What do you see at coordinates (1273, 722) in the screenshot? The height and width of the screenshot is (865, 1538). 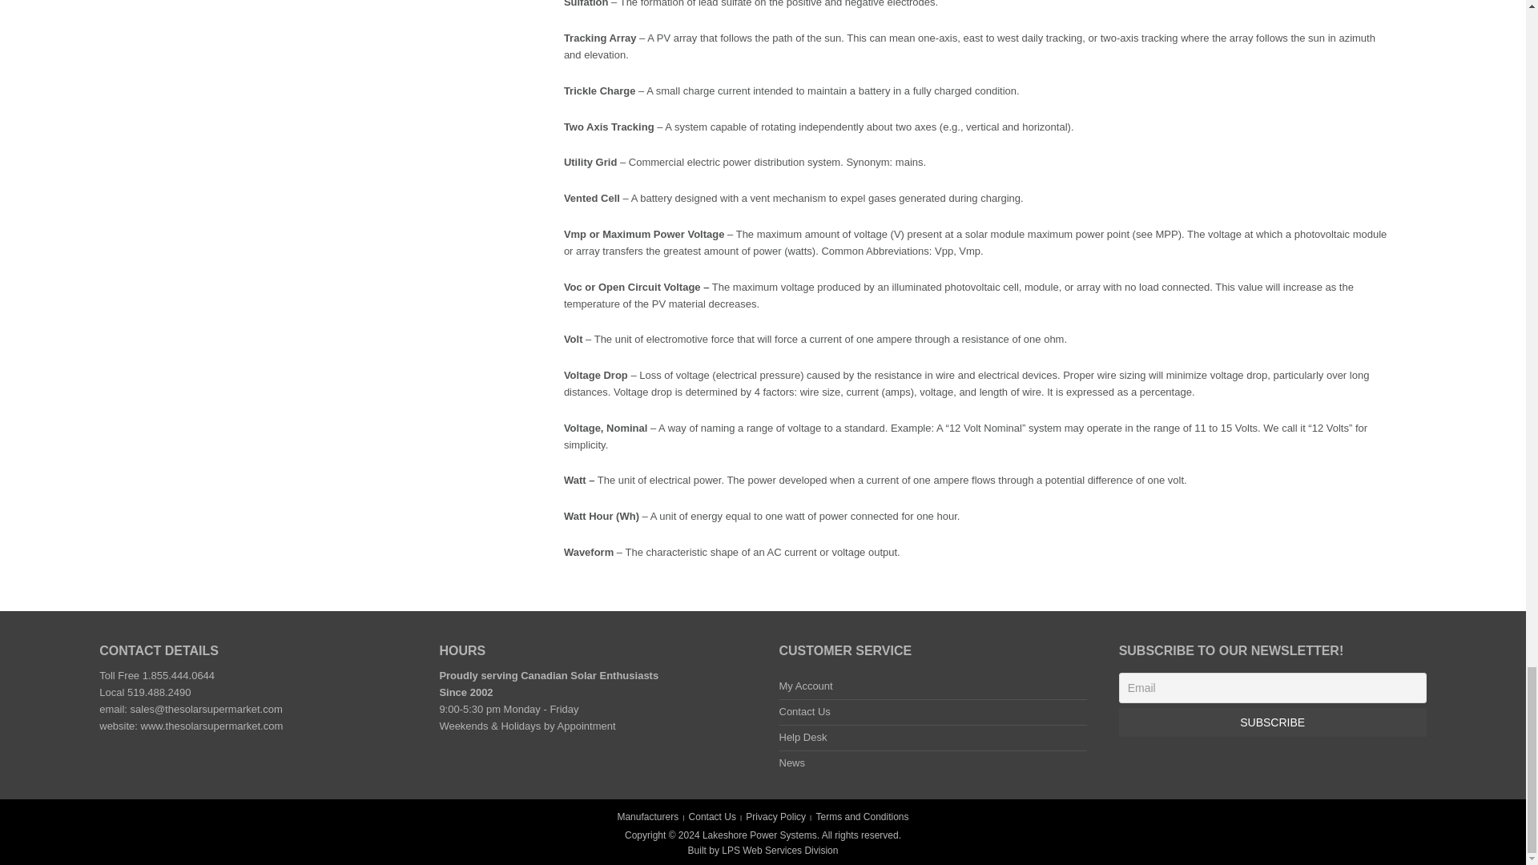 I see `Subscribe` at bounding box center [1273, 722].